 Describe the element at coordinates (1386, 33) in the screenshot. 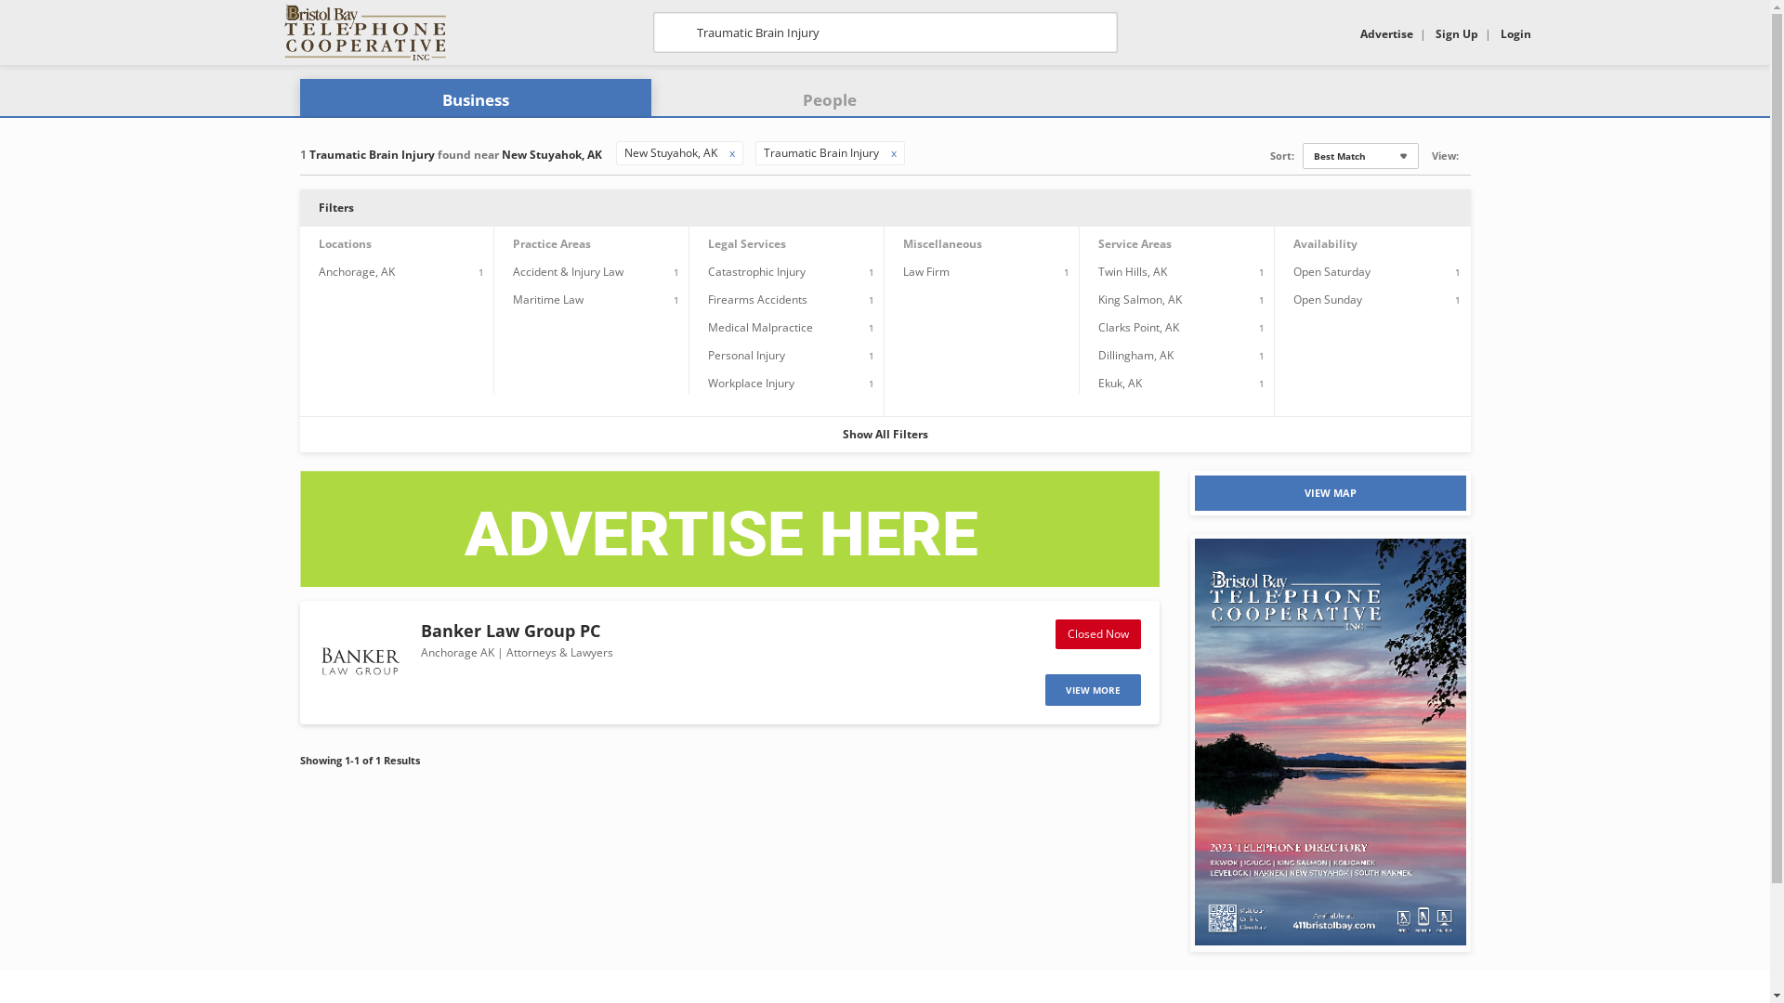

I see `Advertise` at that location.